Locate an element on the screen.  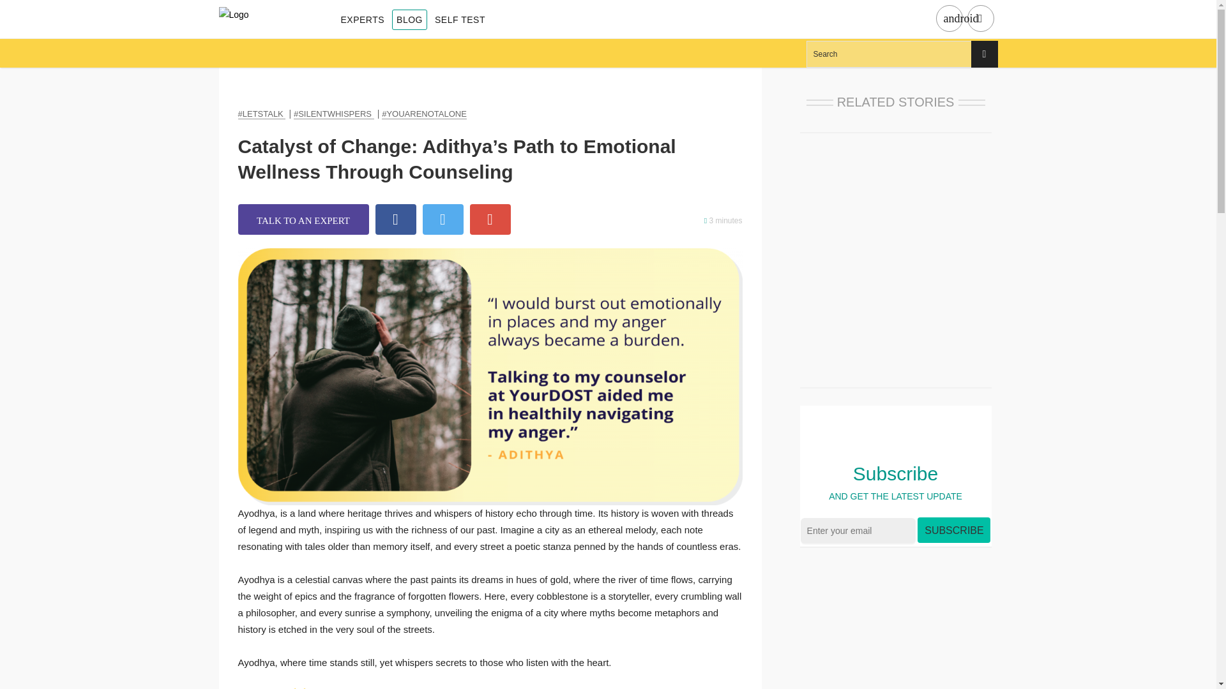
android is located at coordinates (949, 19).